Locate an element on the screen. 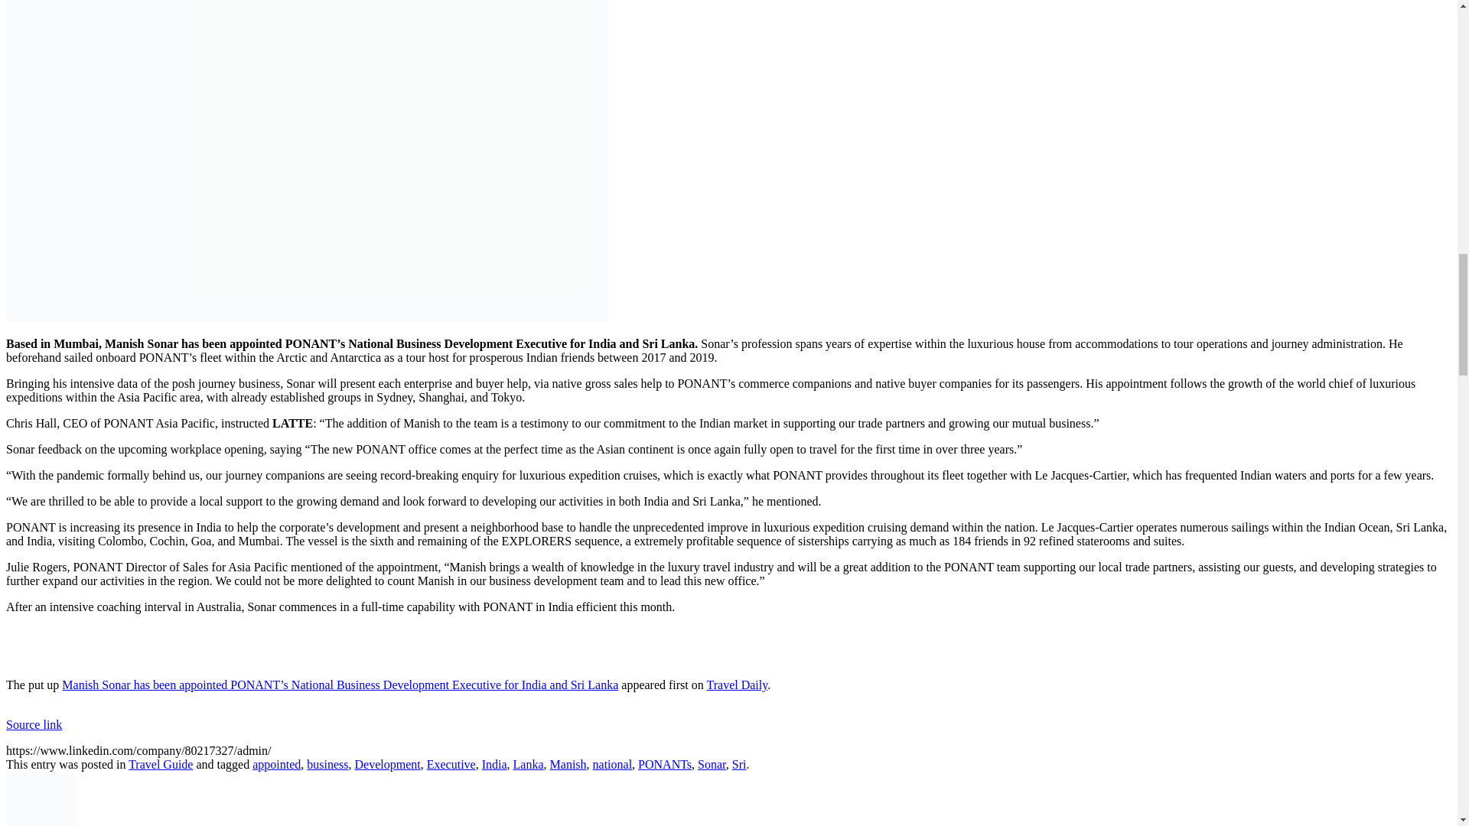  Travel Guide is located at coordinates (161, 764).